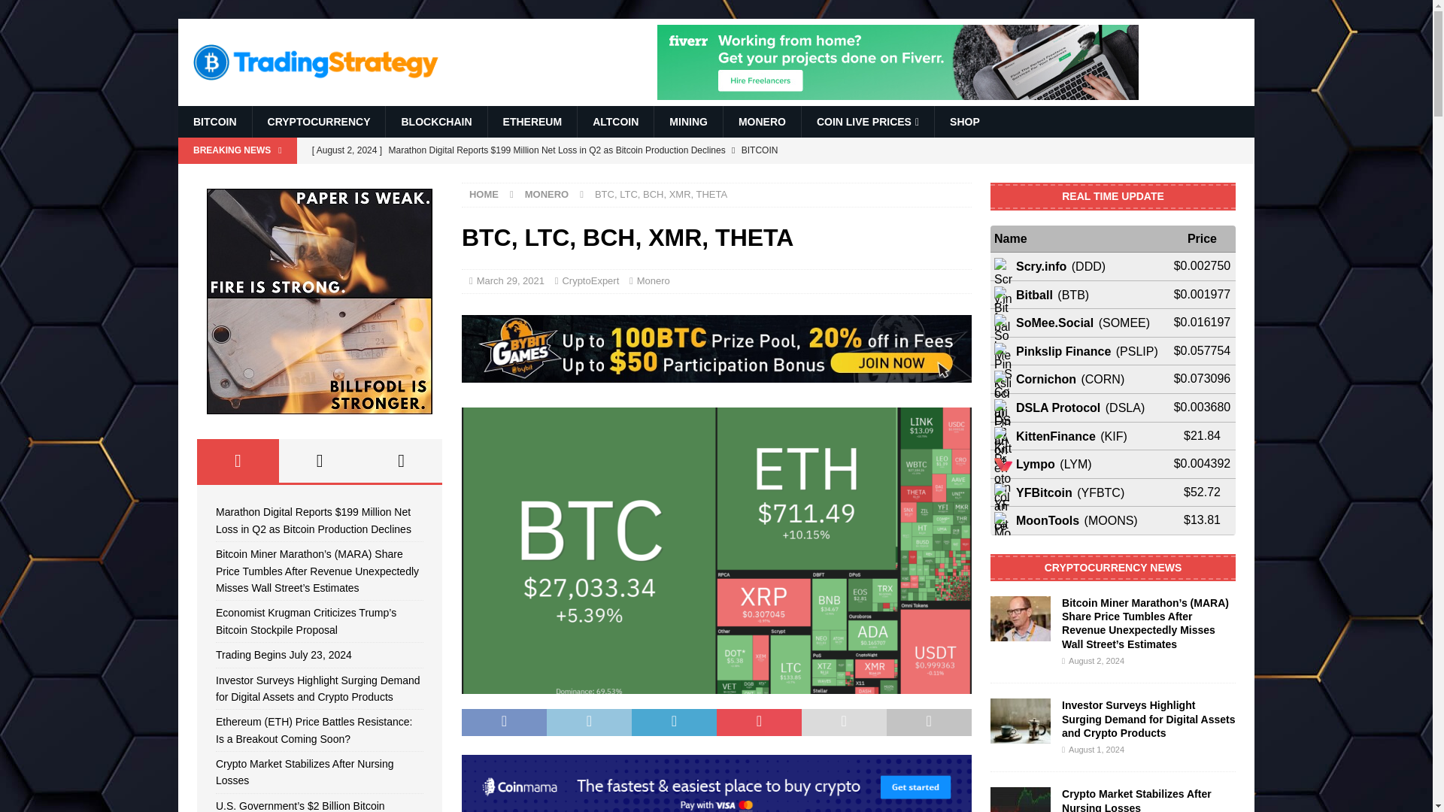 The width and height of the screenshot is (1444, 812). I want to click on ETHEREUM, so click(532, 122).